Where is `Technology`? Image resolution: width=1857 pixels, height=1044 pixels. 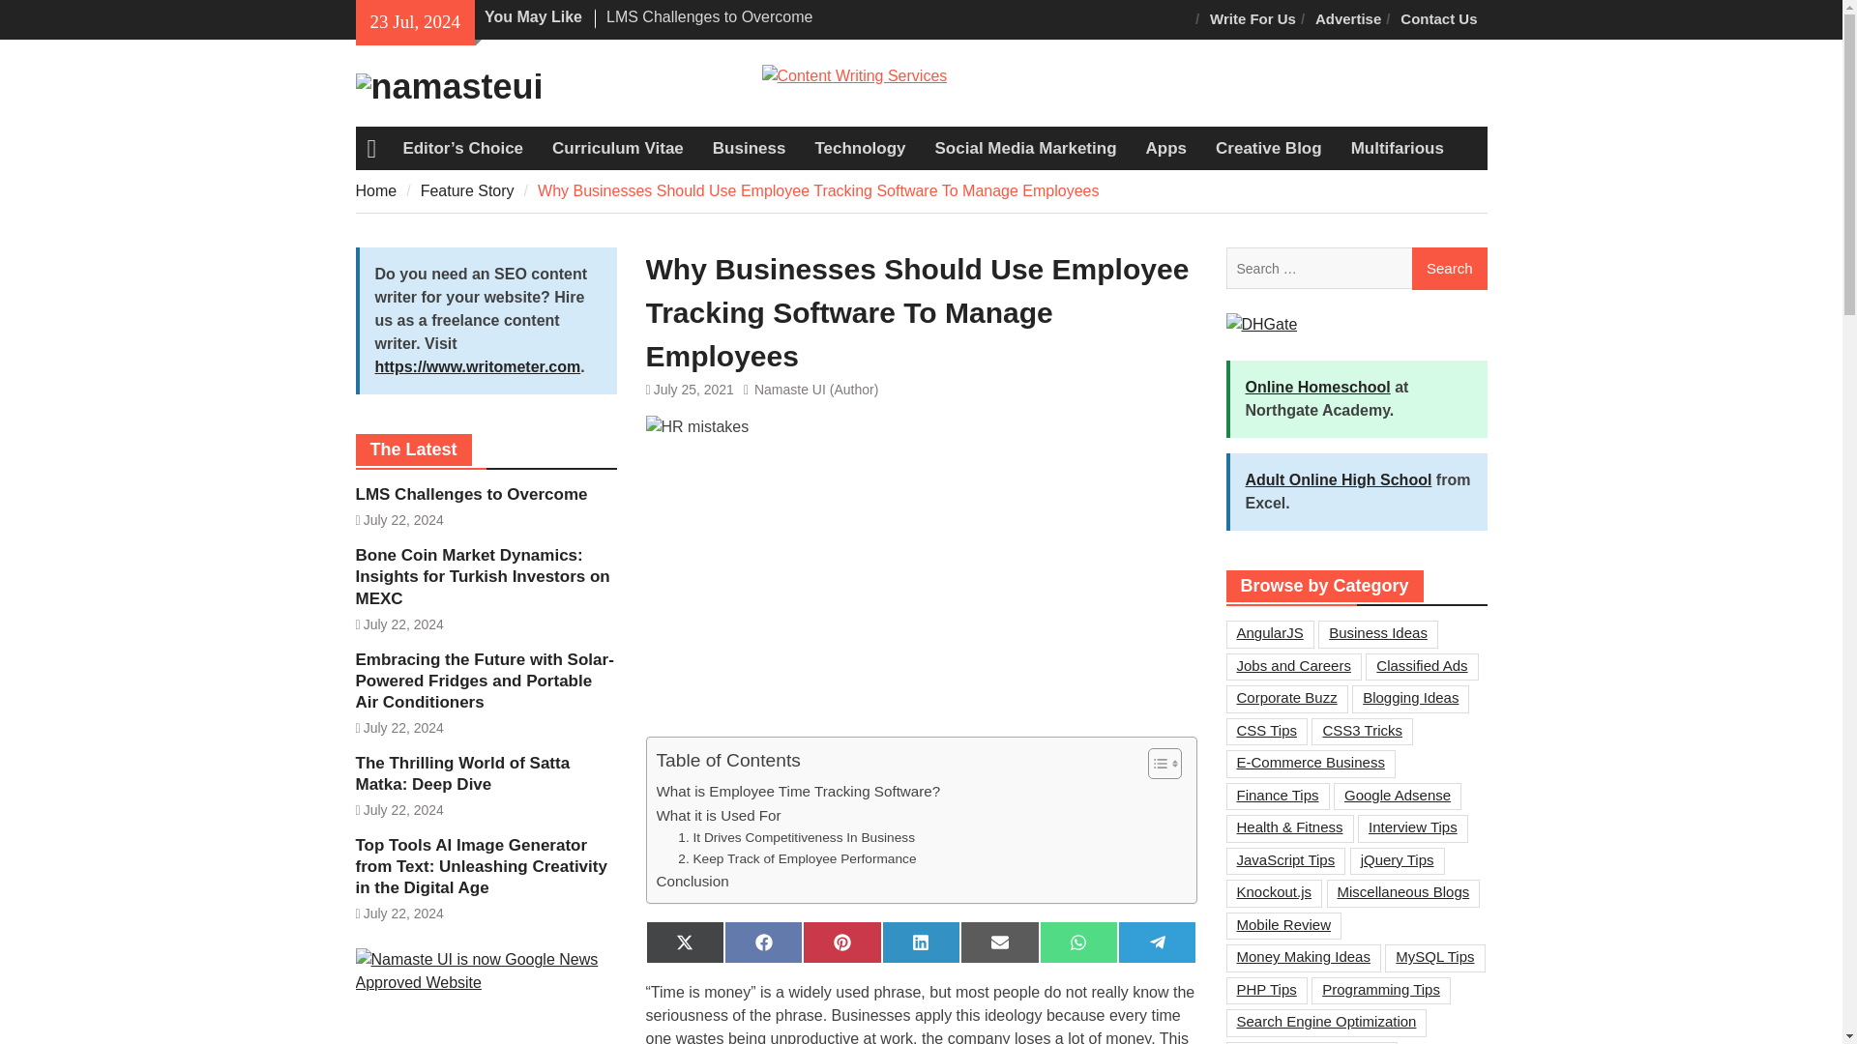
Technology is located at coordinates (859, 149).